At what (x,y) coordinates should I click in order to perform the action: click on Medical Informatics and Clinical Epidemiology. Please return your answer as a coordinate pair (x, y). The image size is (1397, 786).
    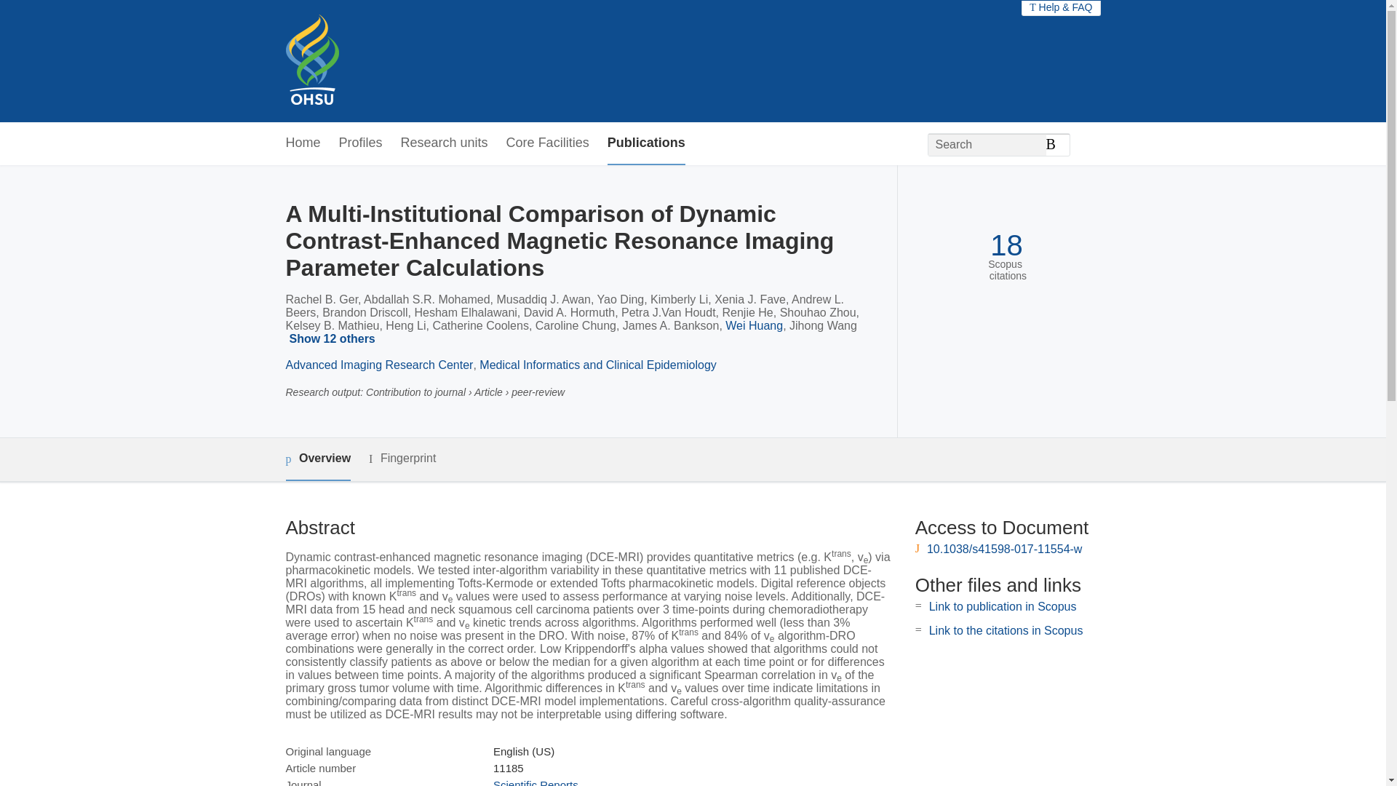
    Looking at the image, I should click on (597, 364).